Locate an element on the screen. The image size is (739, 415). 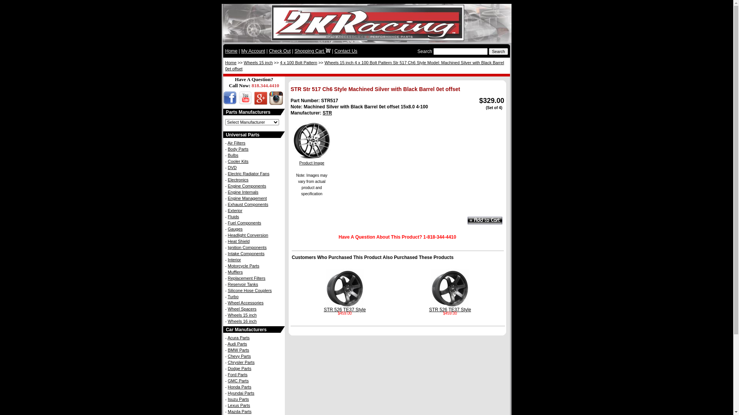
Exhaust Components is located at coordinates (248, 204).